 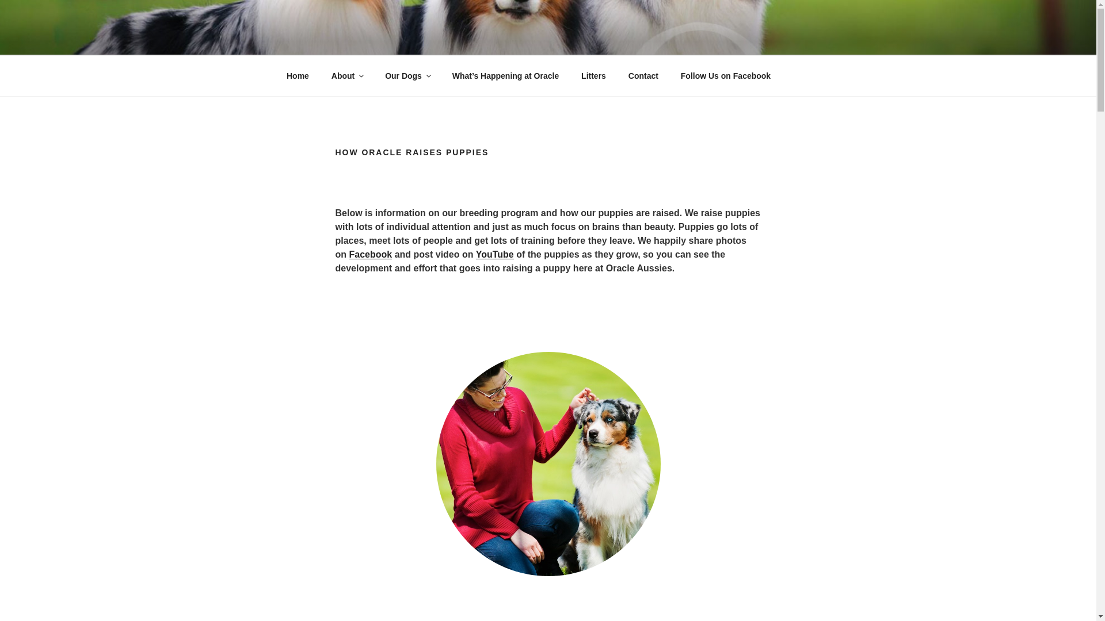 I want to click on Our Dogs, so click(x=407, y=76).